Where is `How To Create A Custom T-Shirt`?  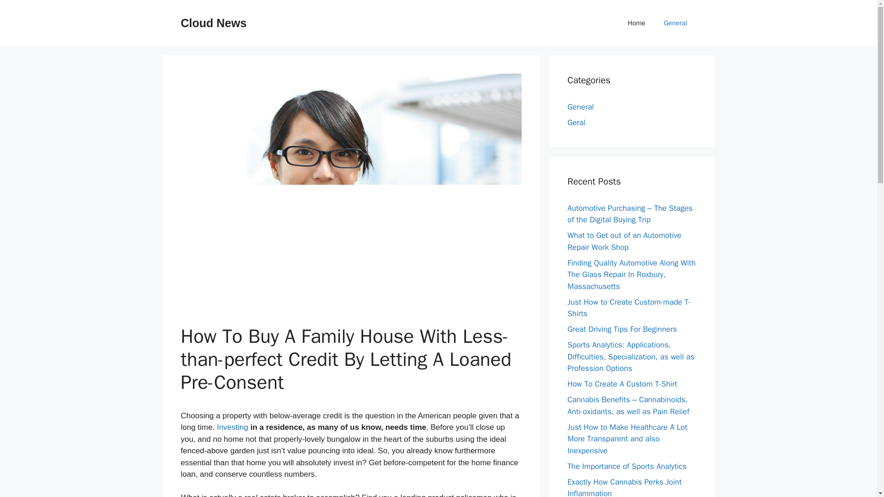 How To Create A Custom T-Shirt is located at coordinates (622, 384).